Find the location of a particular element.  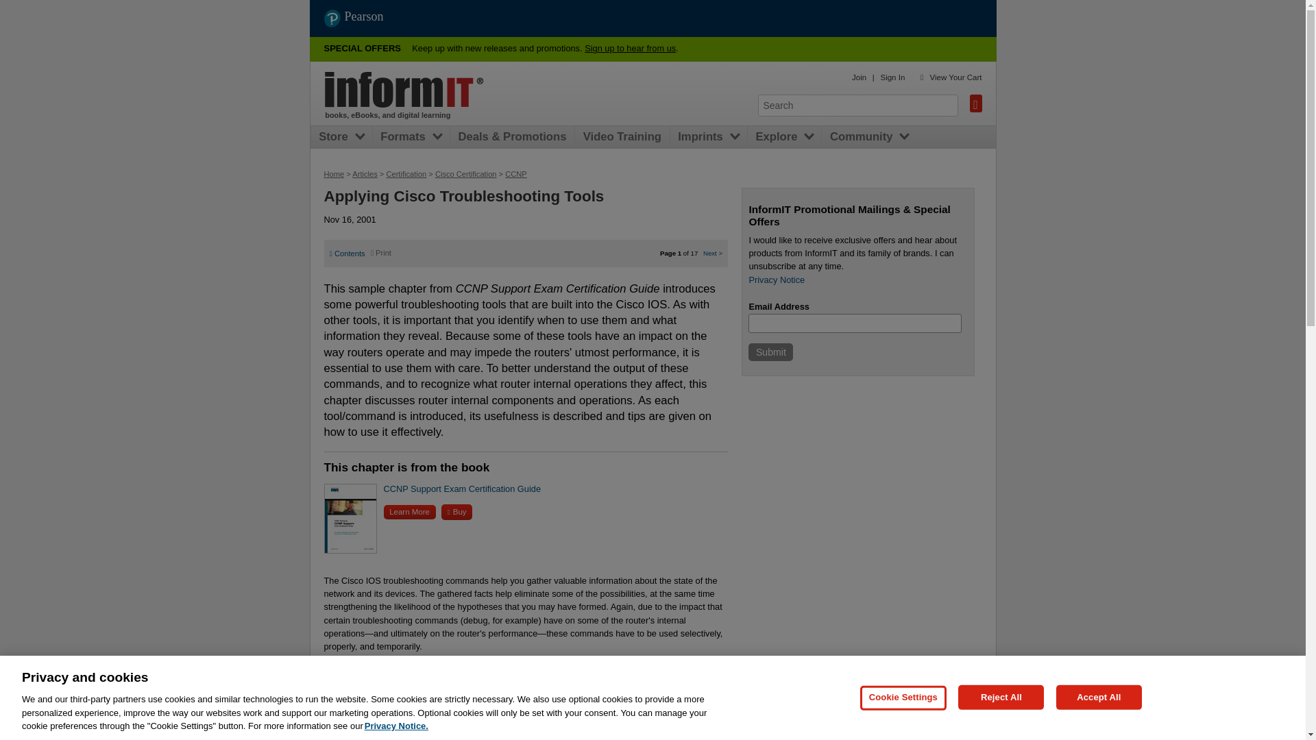

Print is located at coordinates (381, 252).